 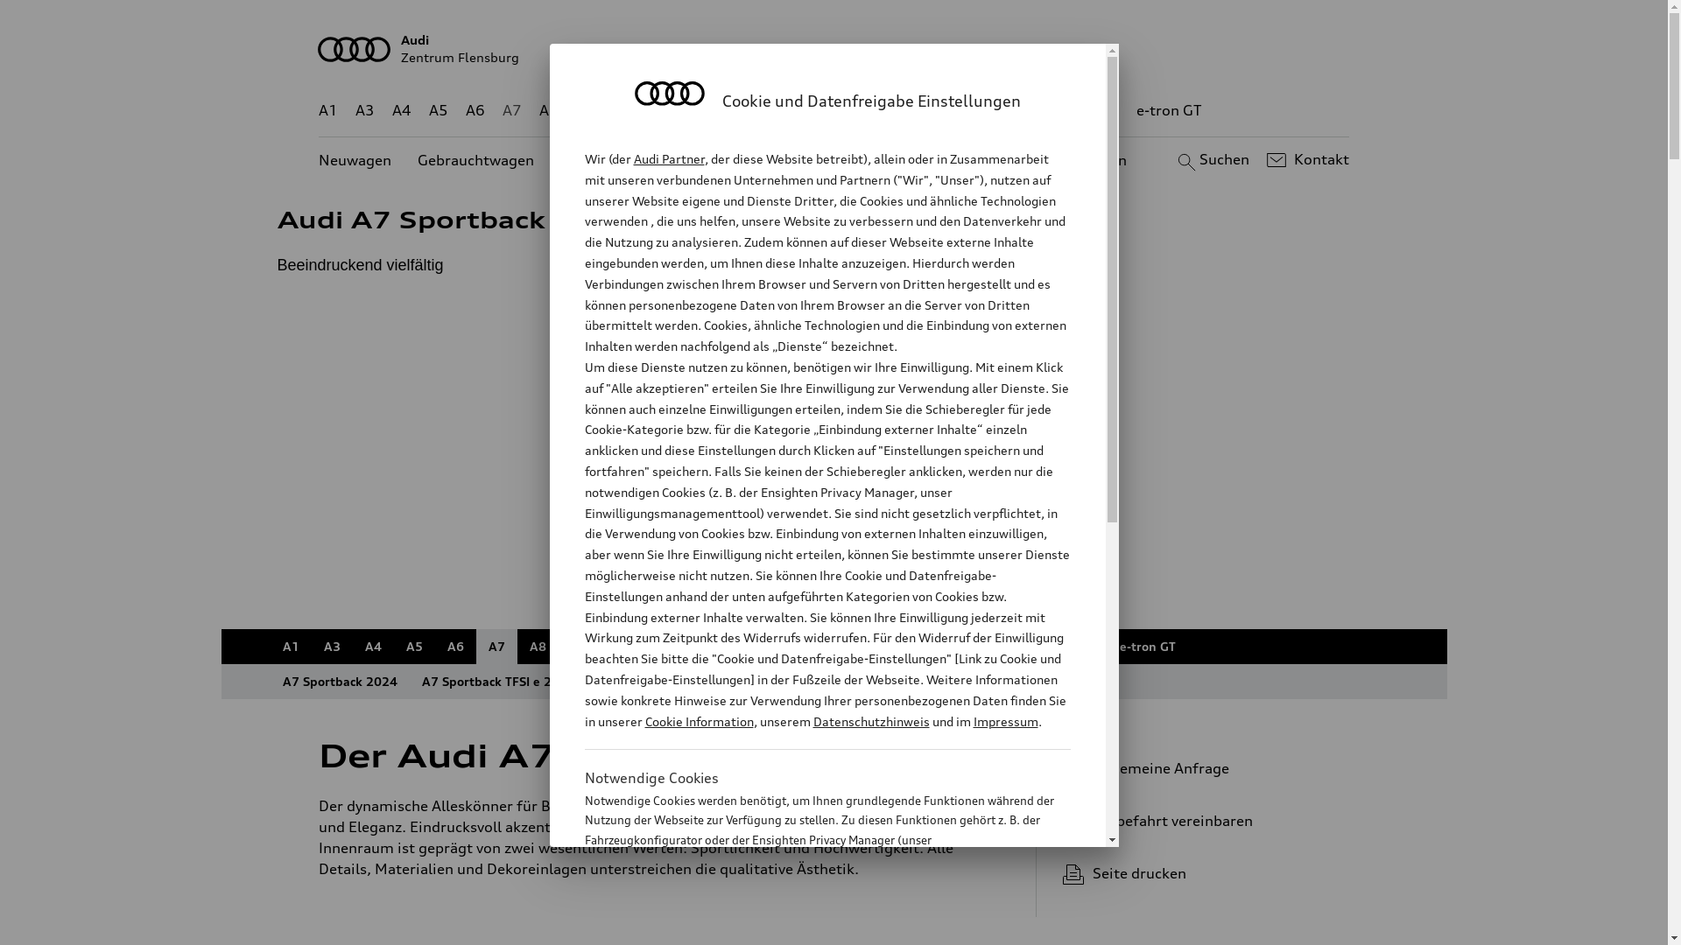 I want to click on Neuwagen, so click(x=355, y=161).